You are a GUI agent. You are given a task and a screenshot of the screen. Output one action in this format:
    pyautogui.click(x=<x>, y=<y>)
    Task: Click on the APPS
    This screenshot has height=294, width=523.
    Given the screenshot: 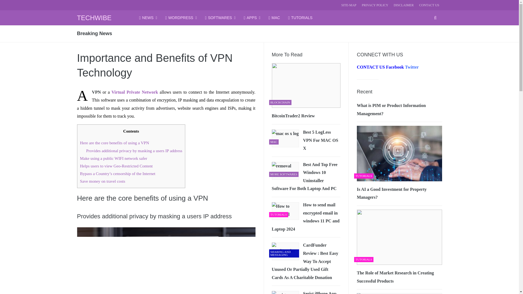 What is the action you would take?
    pyautogui.click(x=252, y=17)
    